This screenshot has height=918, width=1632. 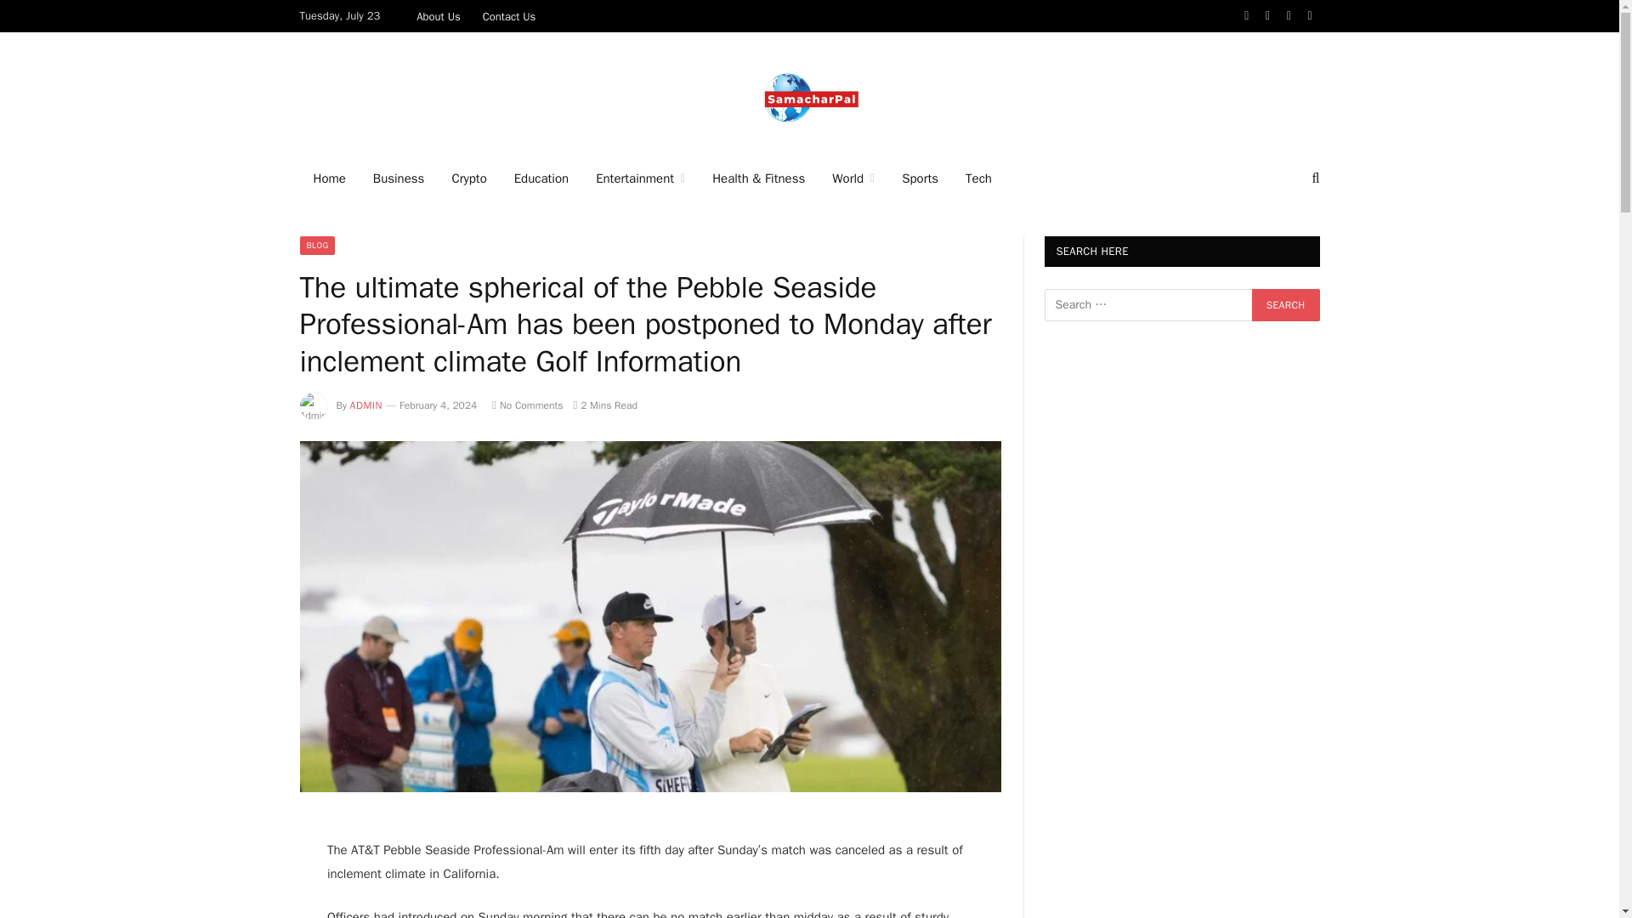 What do you see at coordinates (1289, 15) in the screenshot?
I see `LinkedIn` at bounding box center [1289, 15].